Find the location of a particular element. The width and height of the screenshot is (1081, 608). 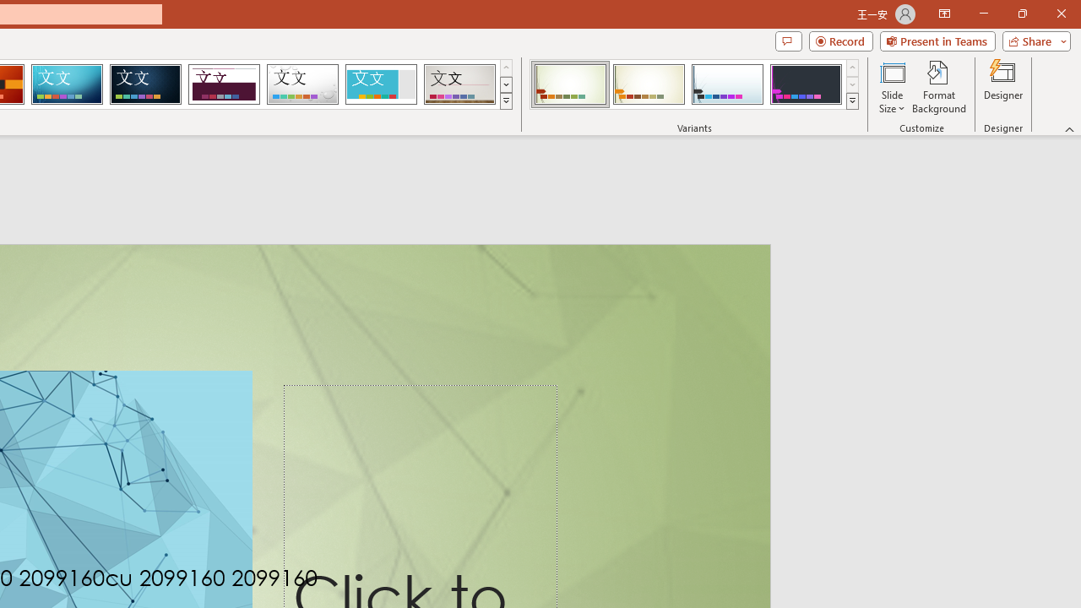

Droplet is located at coordinates (302, 84).